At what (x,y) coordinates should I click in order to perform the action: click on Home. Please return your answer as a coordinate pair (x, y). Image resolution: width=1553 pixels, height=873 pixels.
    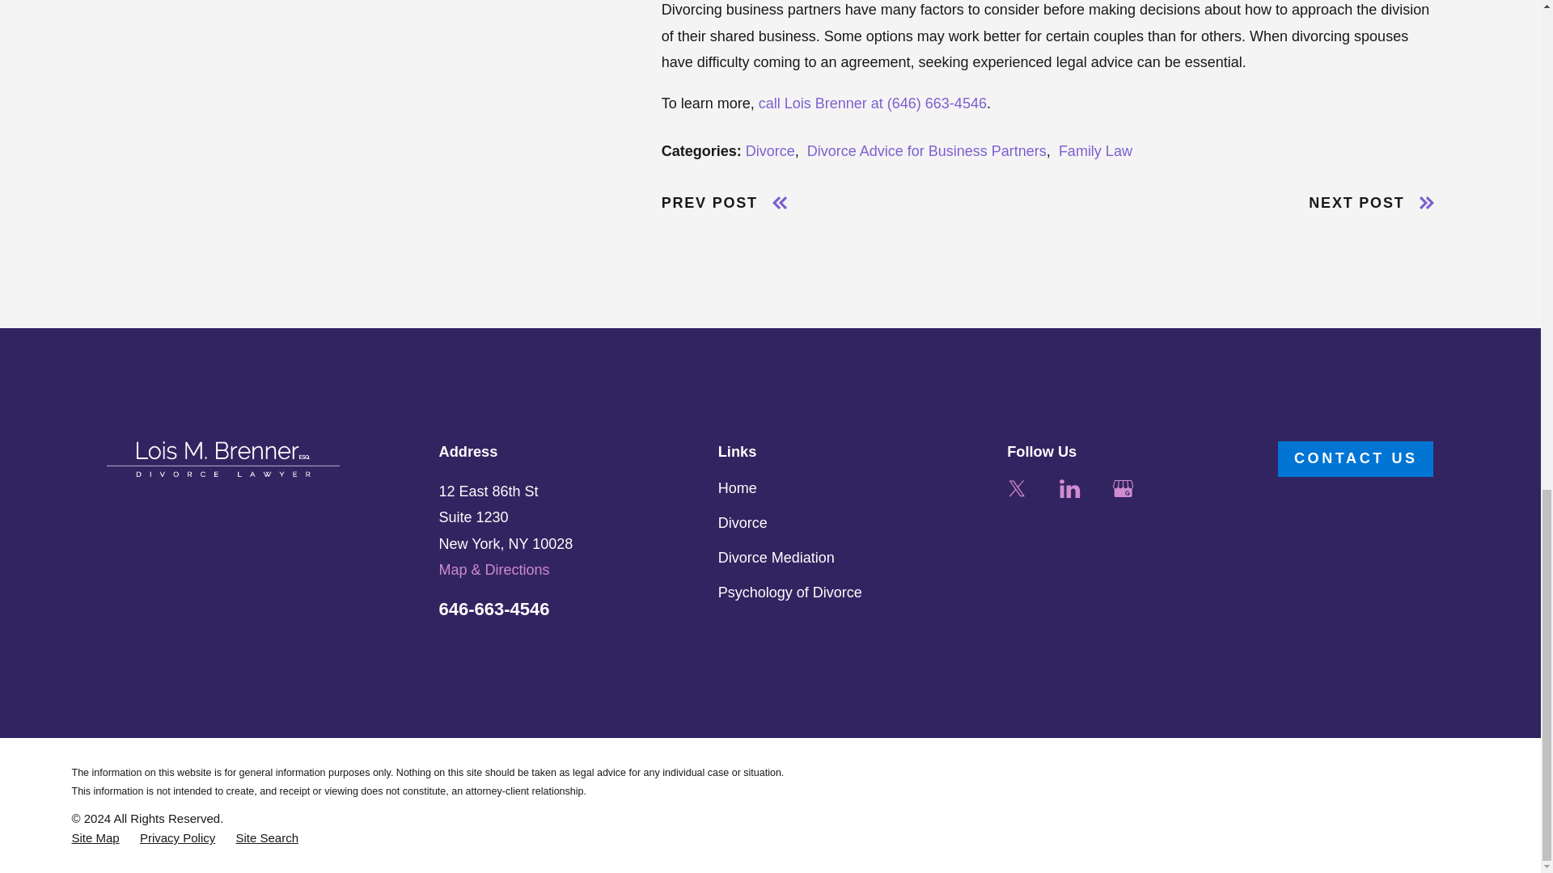
    Looking at the image, I should click on (223, 458).